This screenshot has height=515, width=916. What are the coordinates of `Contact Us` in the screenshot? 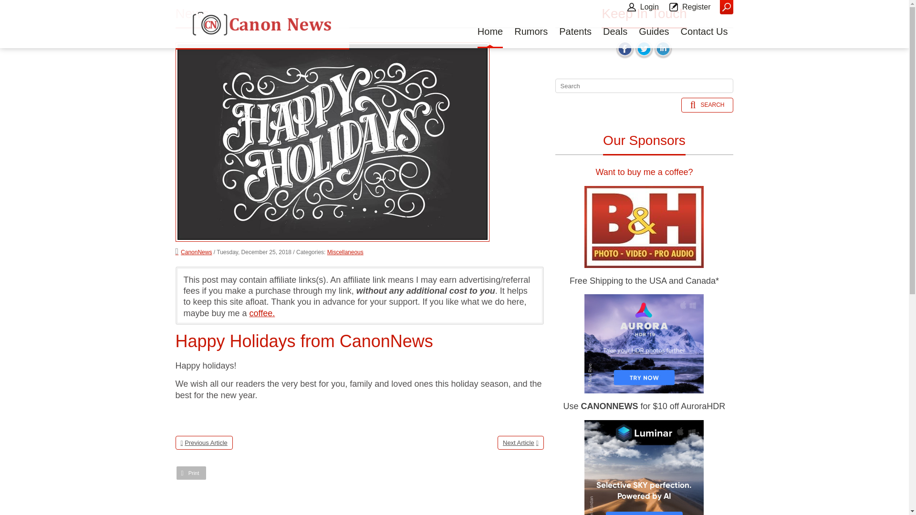 It's located at (704, 32).